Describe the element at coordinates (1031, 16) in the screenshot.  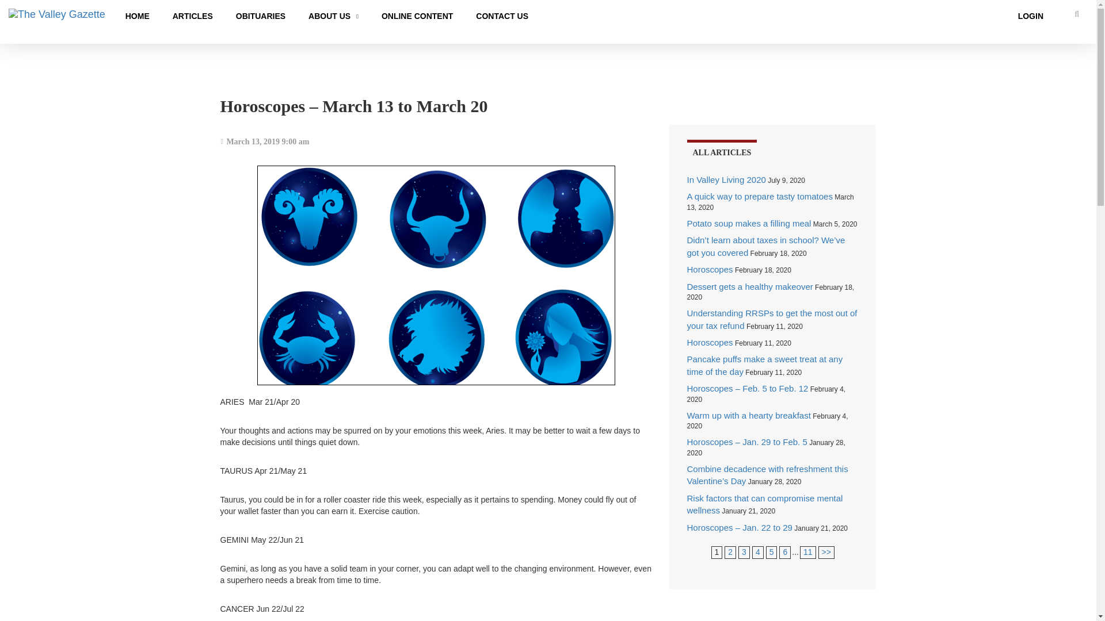
I see `LOGIN` at that location.